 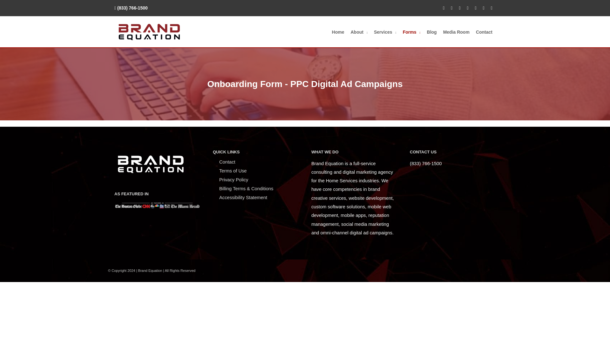 I want to click on Forms, so click(x=412, y=32).